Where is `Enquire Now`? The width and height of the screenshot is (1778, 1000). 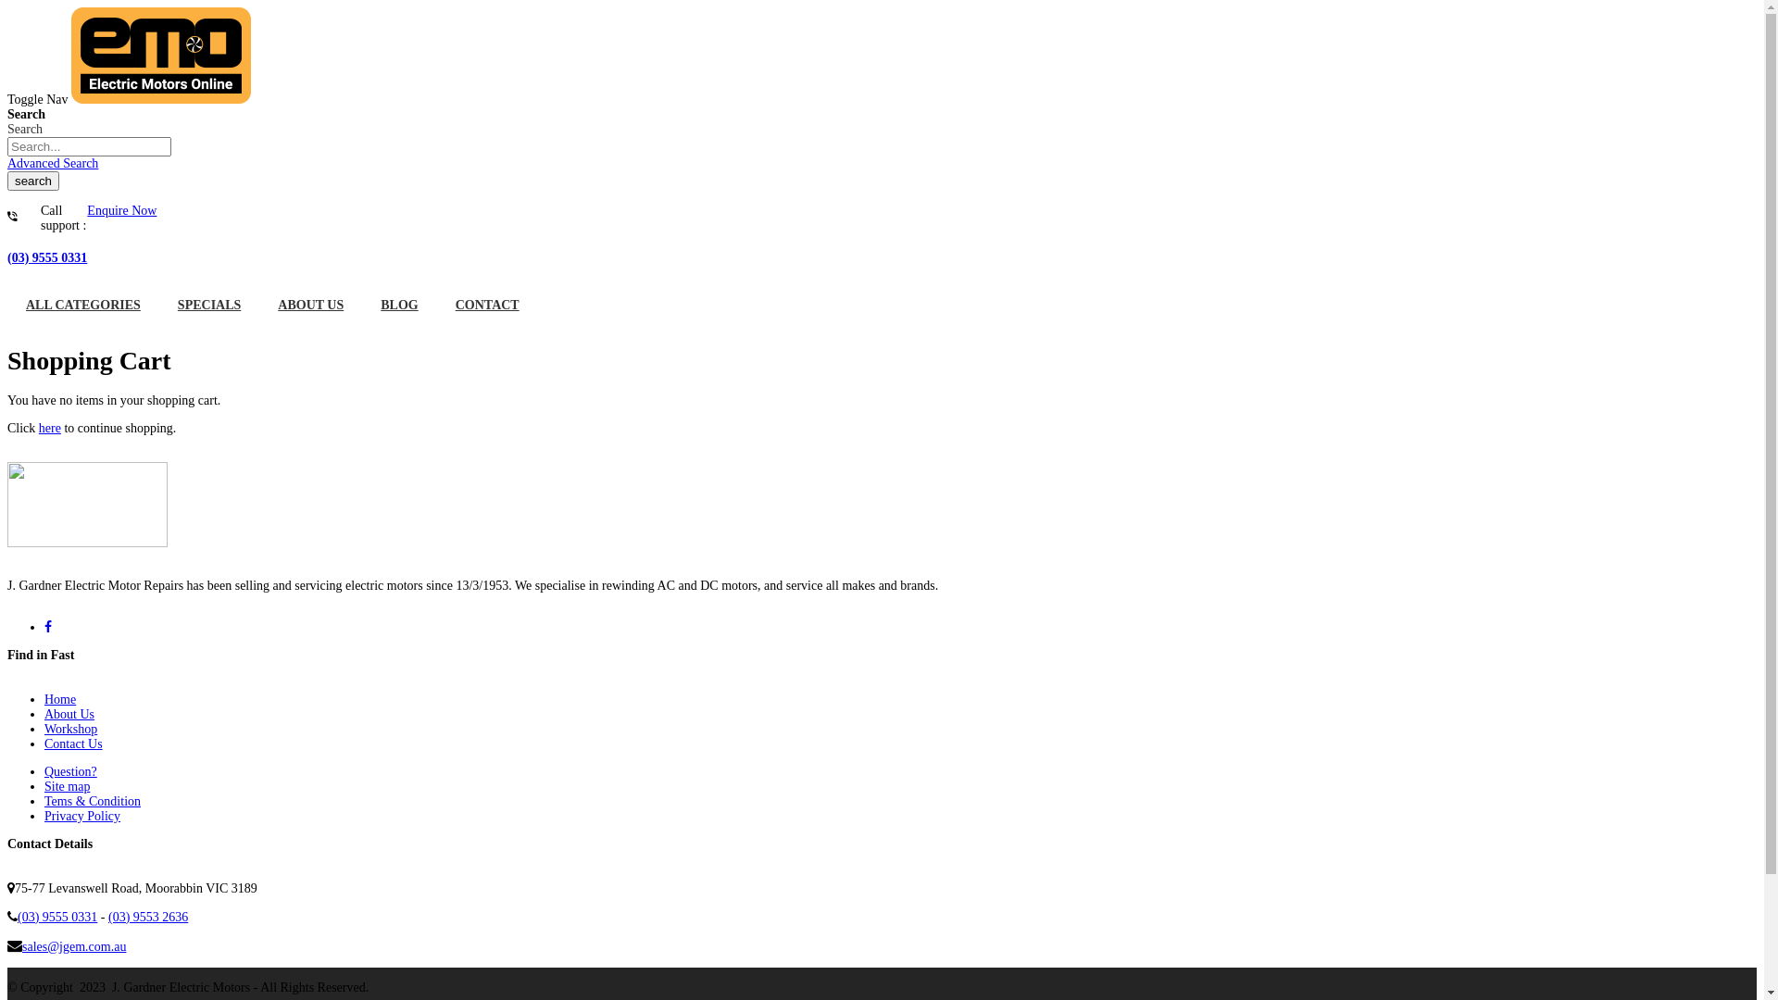 Enquire Now is located at coordinates (122, 211).